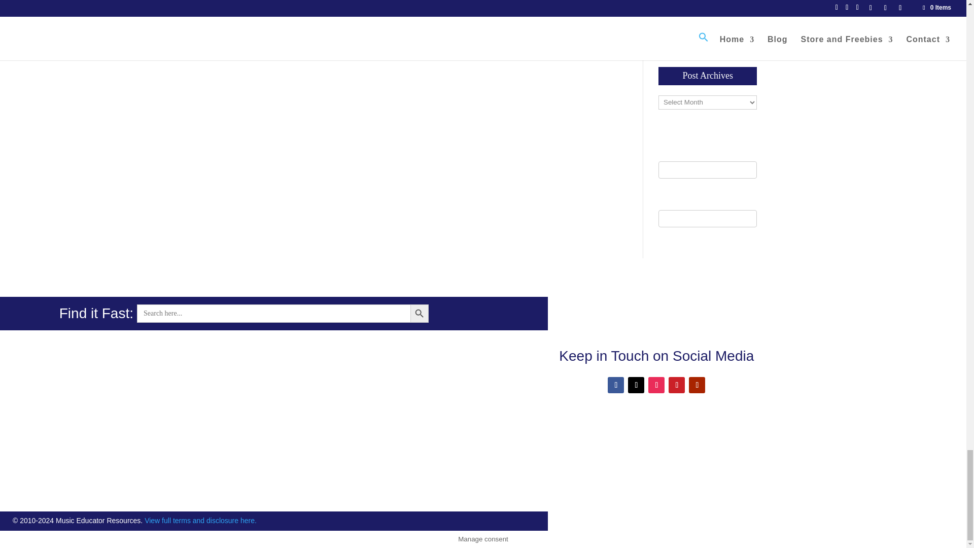 This screenshot has width=974, height=548. What do you see at coordinates (656, 385) in the screenshot?
I see `Follow on Instagram` at bounding box center [656, 385].